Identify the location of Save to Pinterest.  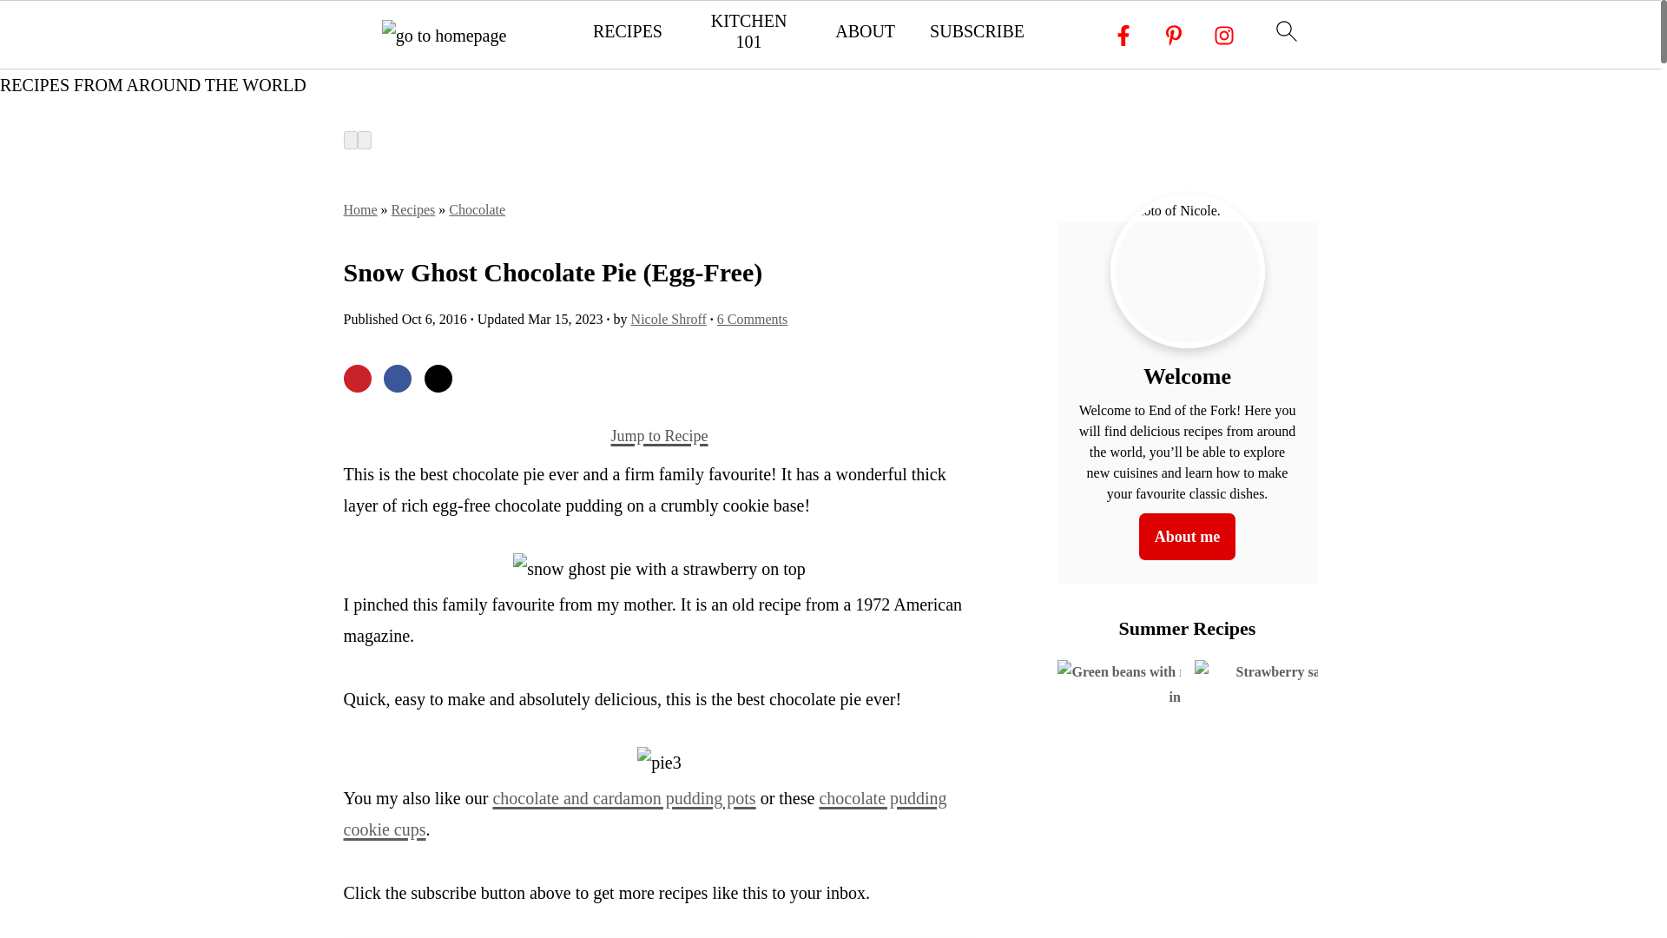
(358, 379).